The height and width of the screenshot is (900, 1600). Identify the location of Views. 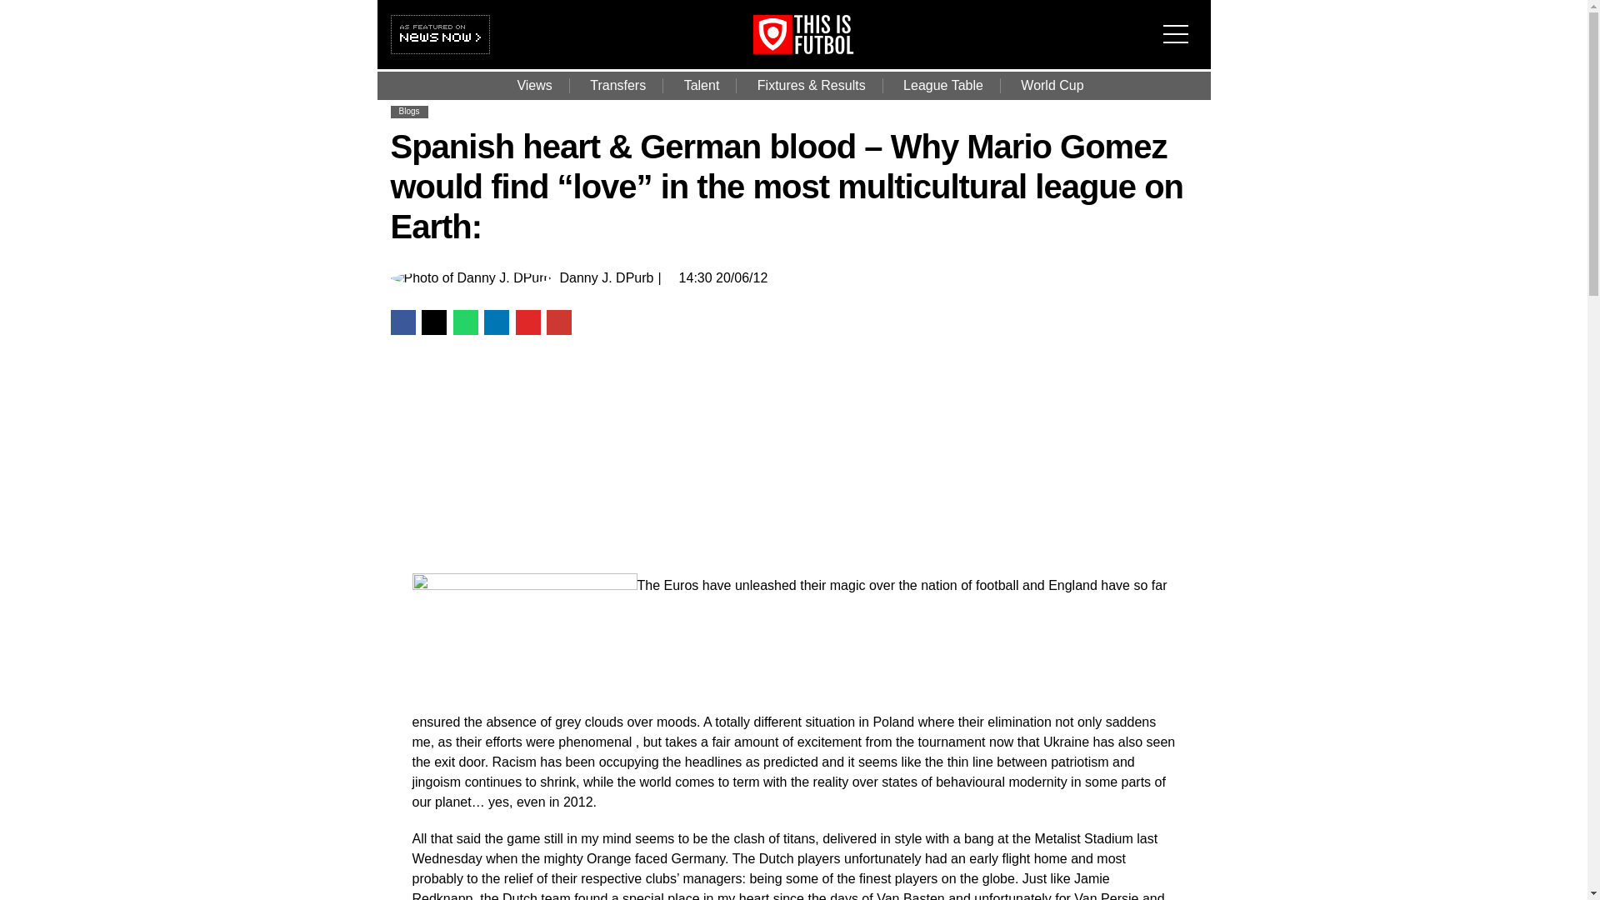
(533, 85).